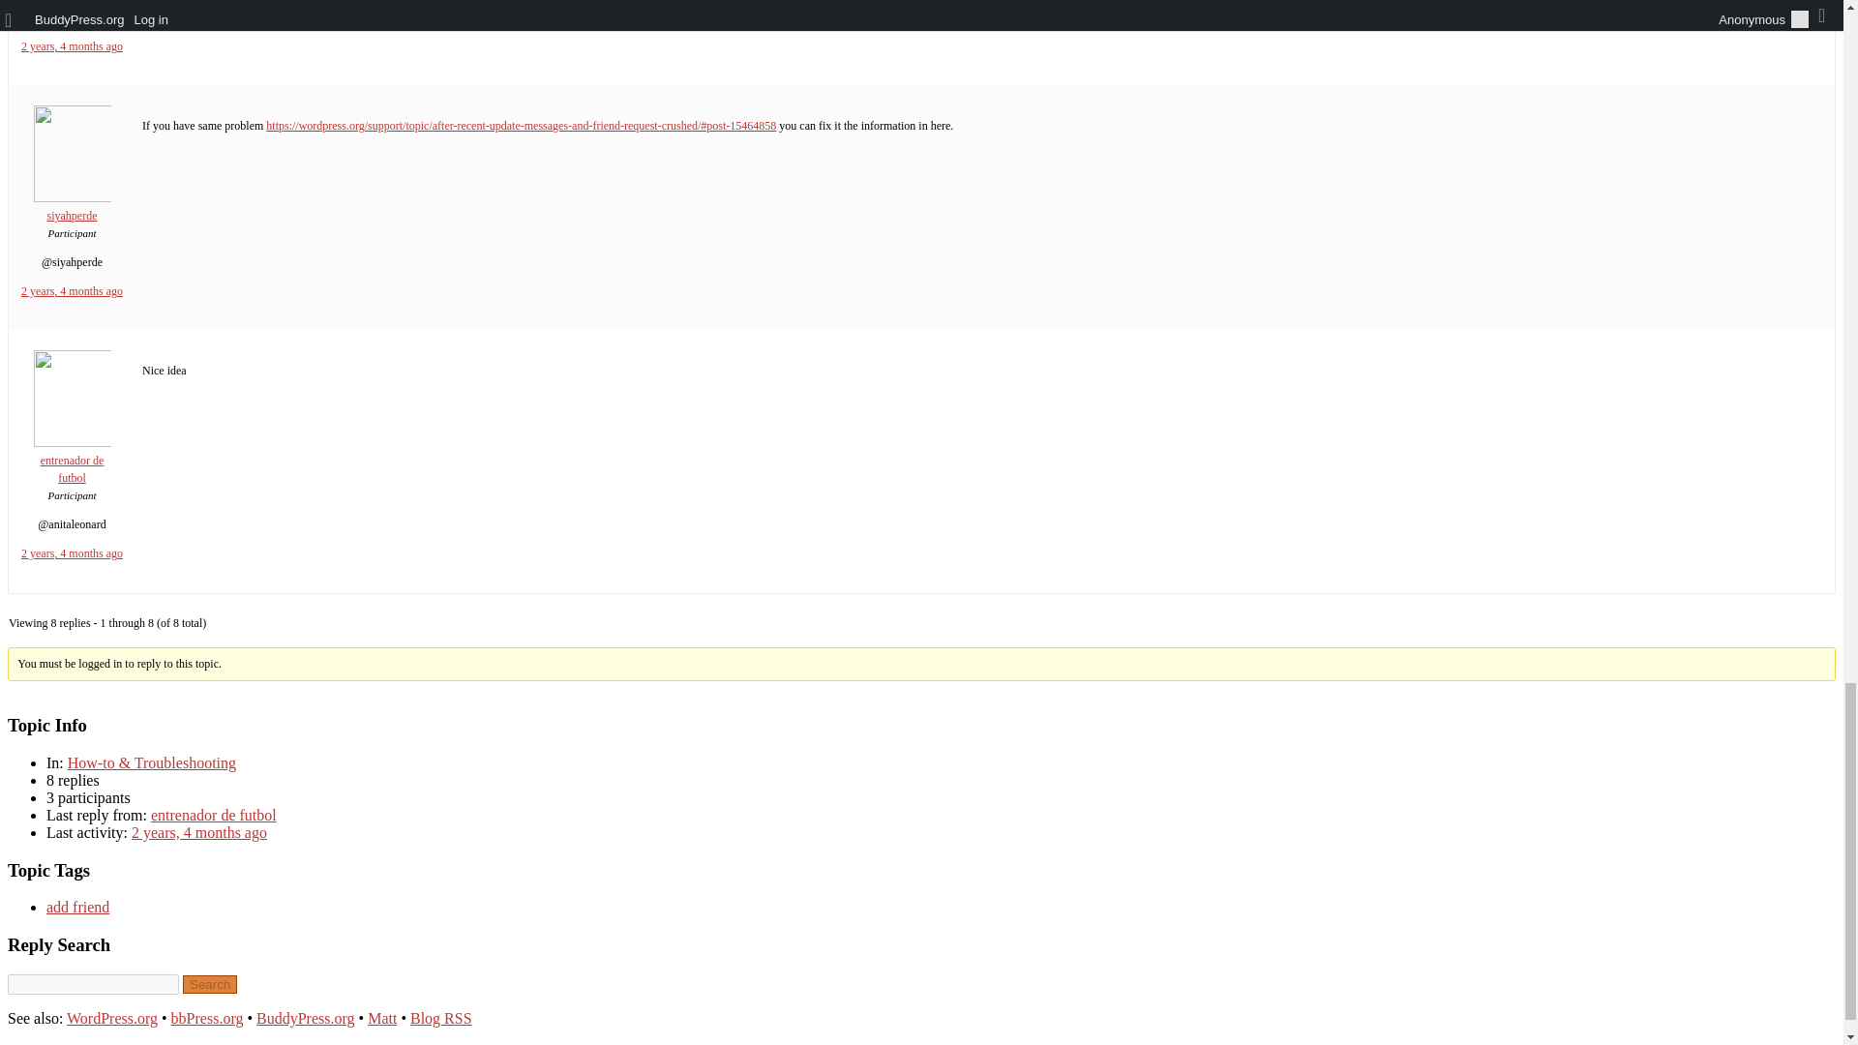 The height and width of the screenshot is (1045, 1858). I want to click on entrenador de futbol, so click(72, 462).